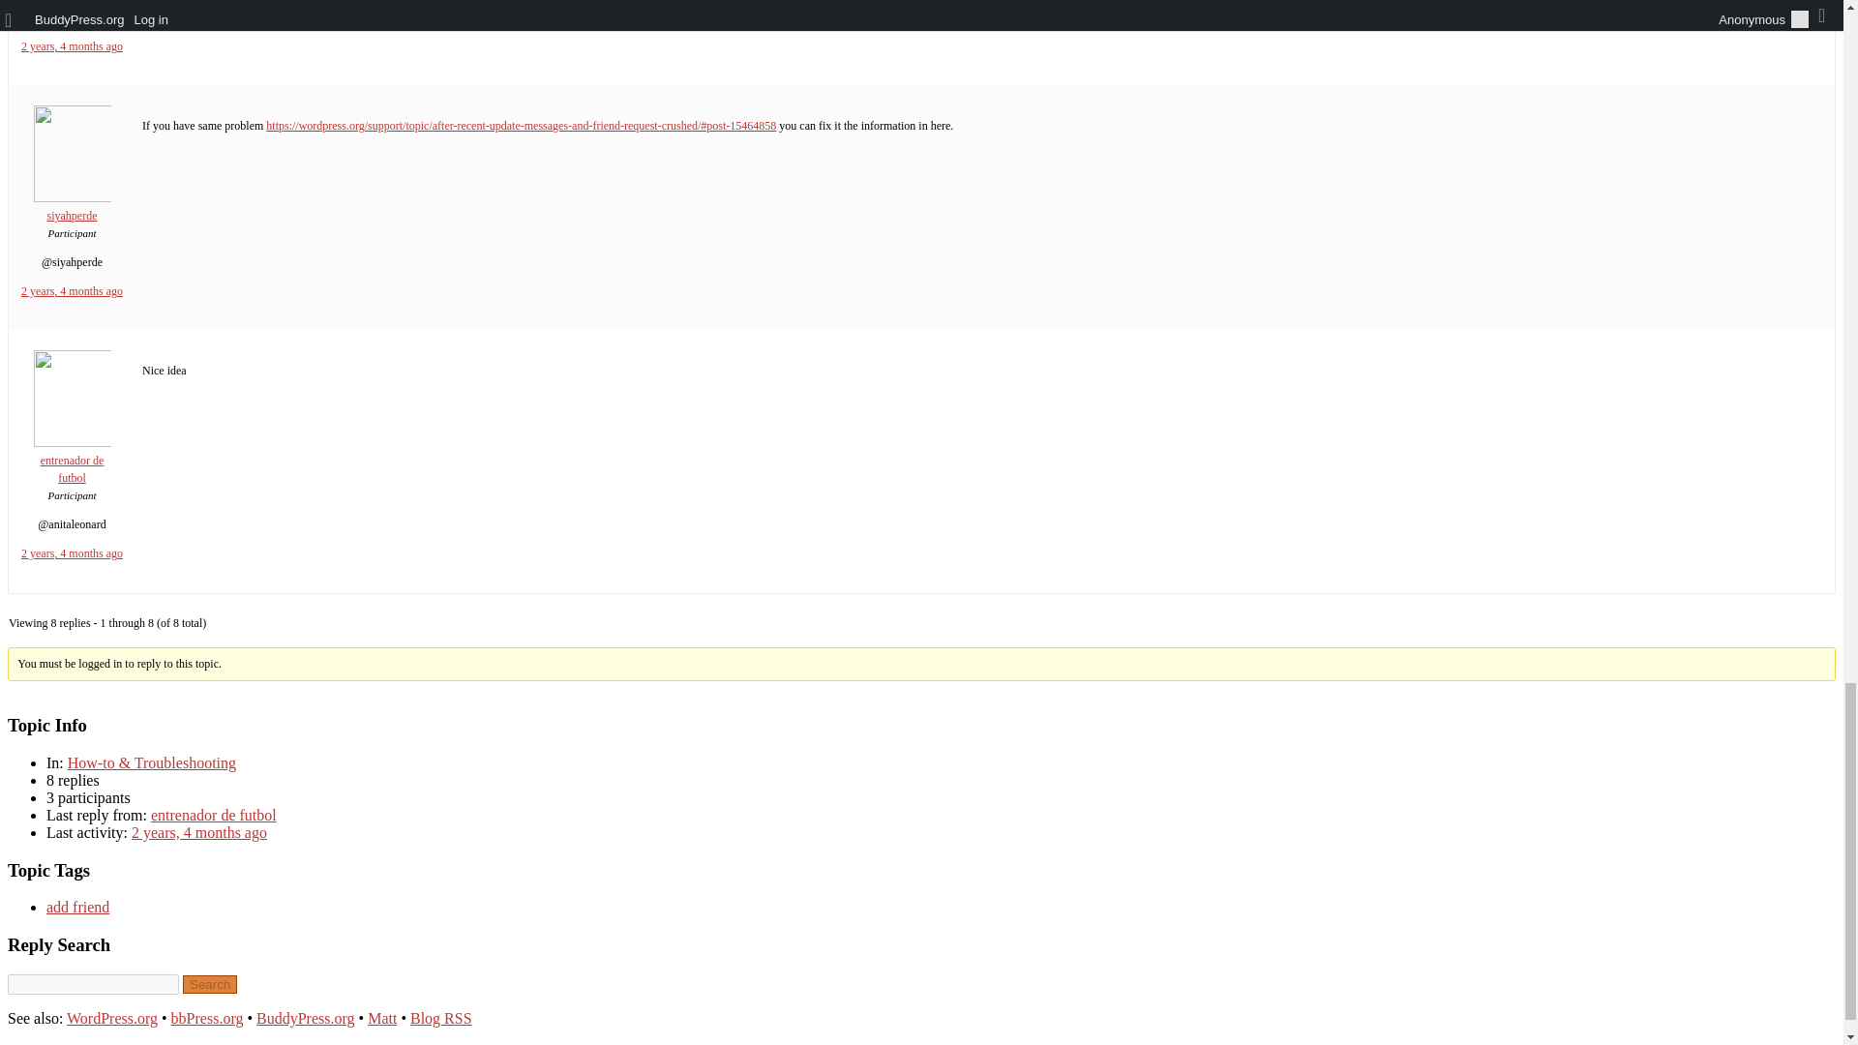 The height and width of the screenshot is (1045, 1858). I want to click on entrenador de futbol, so click(72, 462).